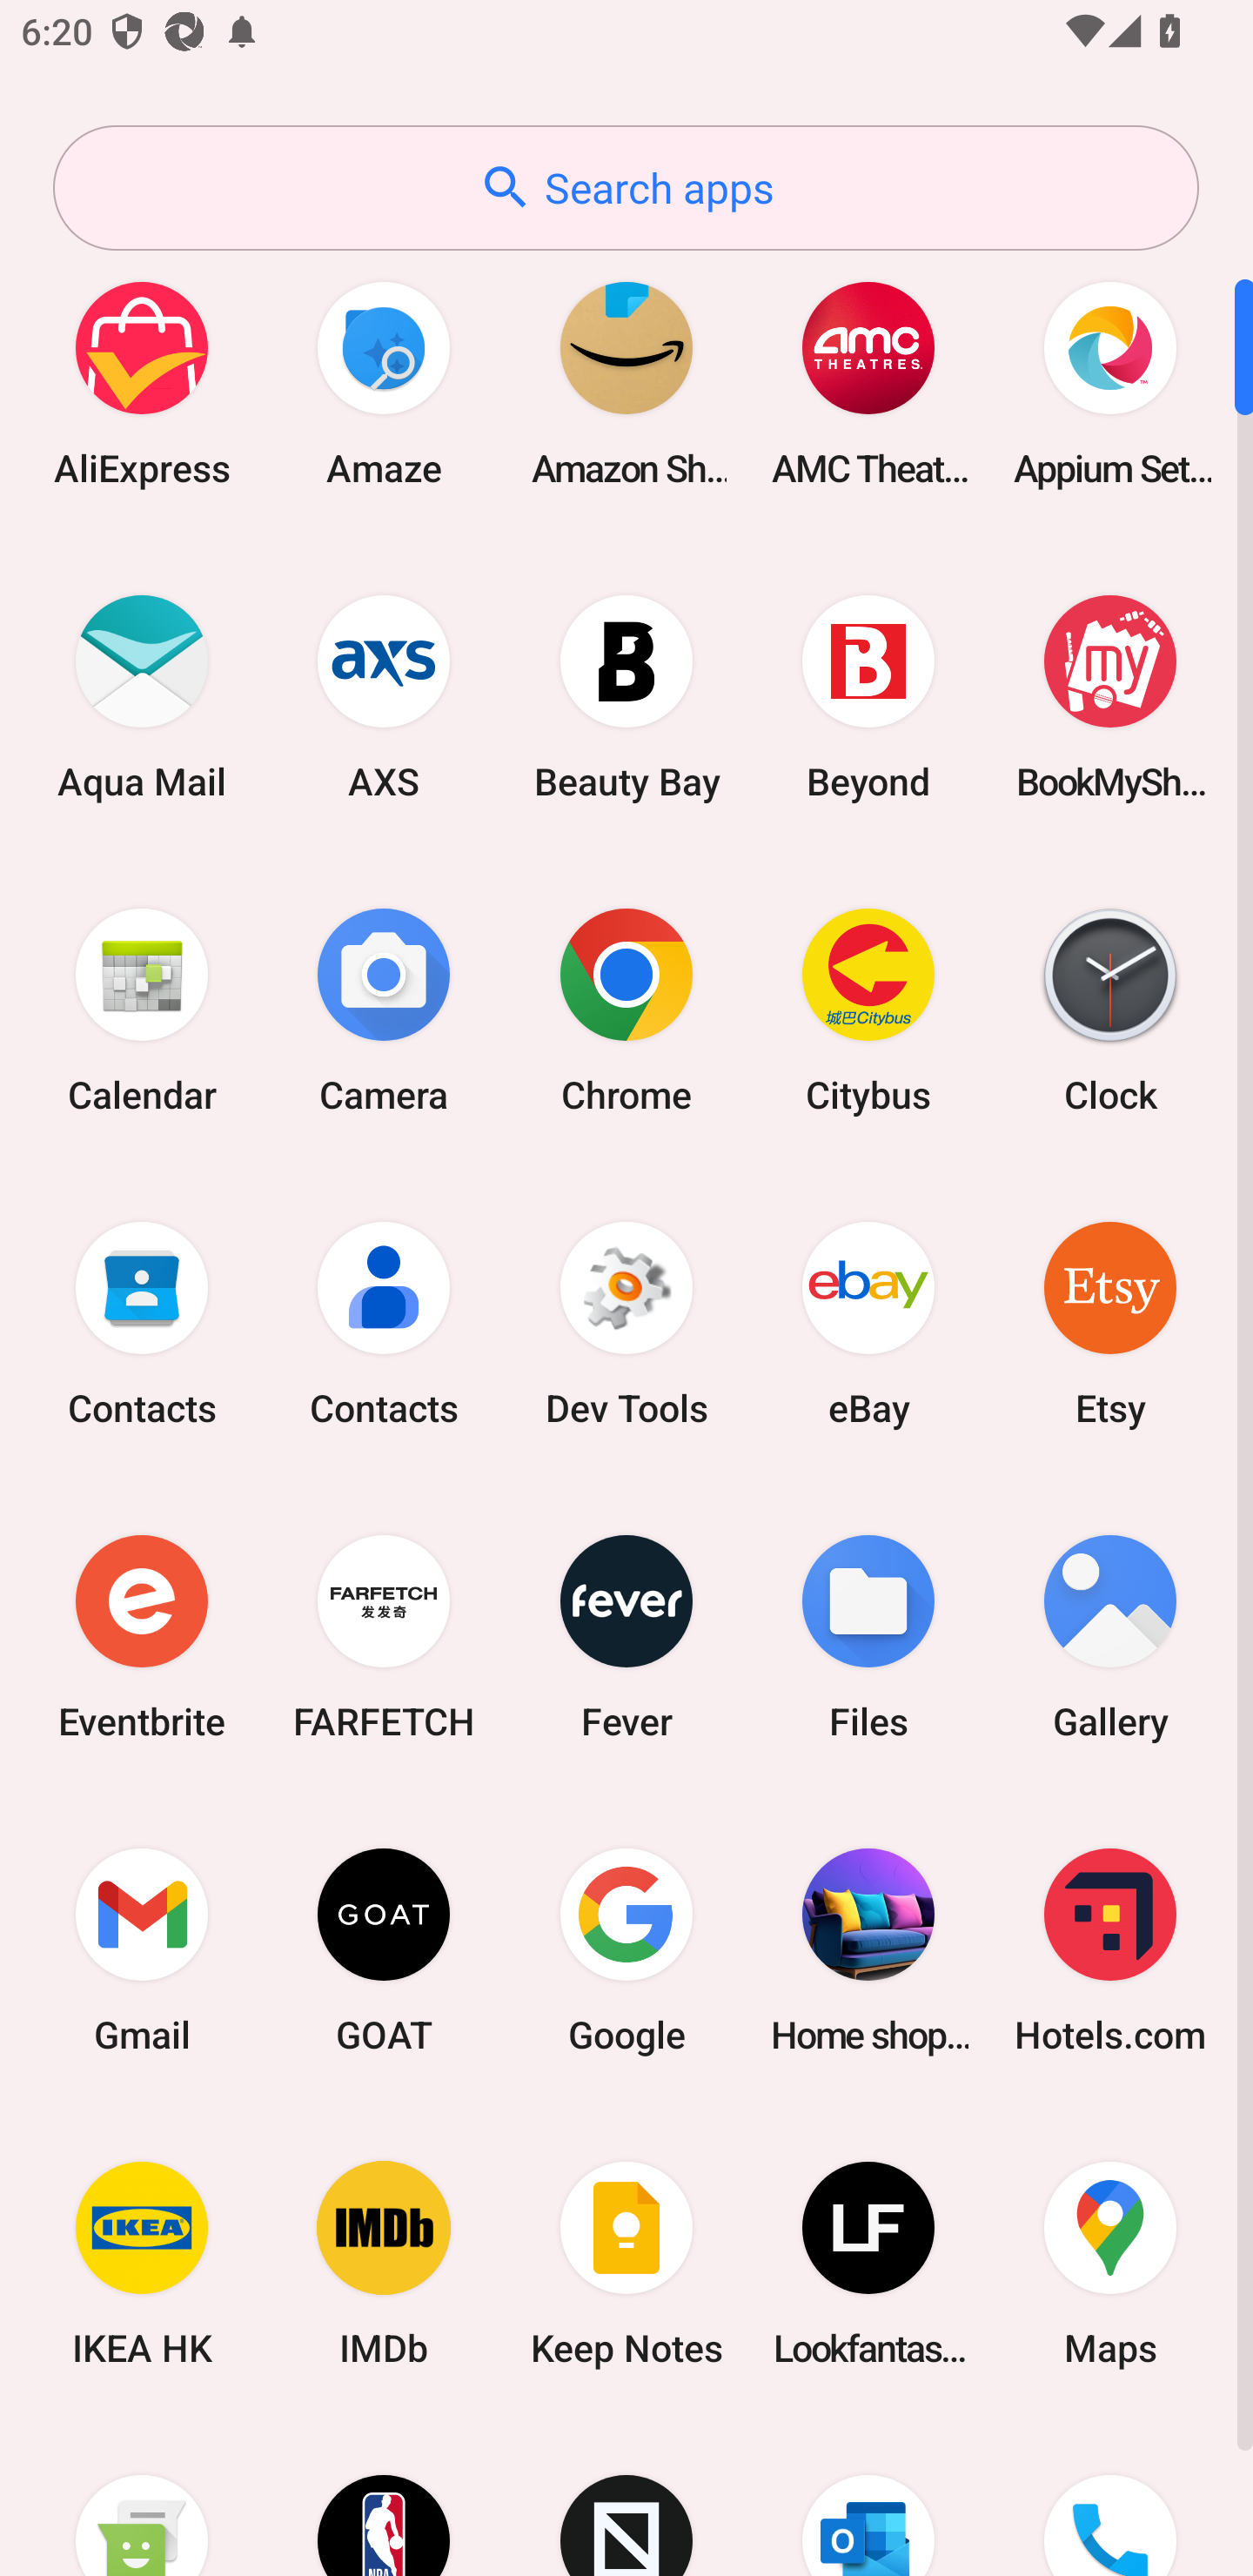 This screenshot has height=2576, width=1253. I want to click on Camera, so click(384, 1010).